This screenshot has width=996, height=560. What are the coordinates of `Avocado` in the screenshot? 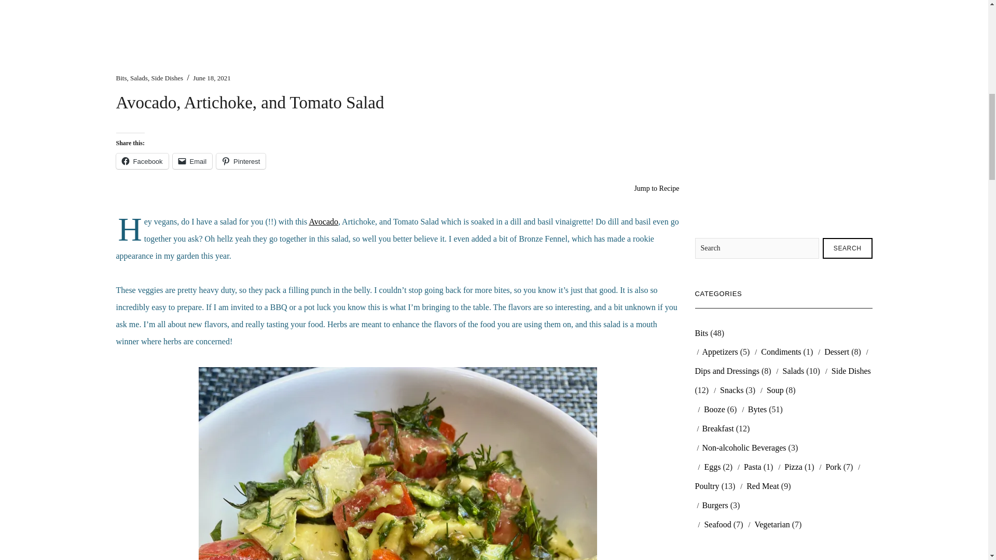 It's located at (324, 222).